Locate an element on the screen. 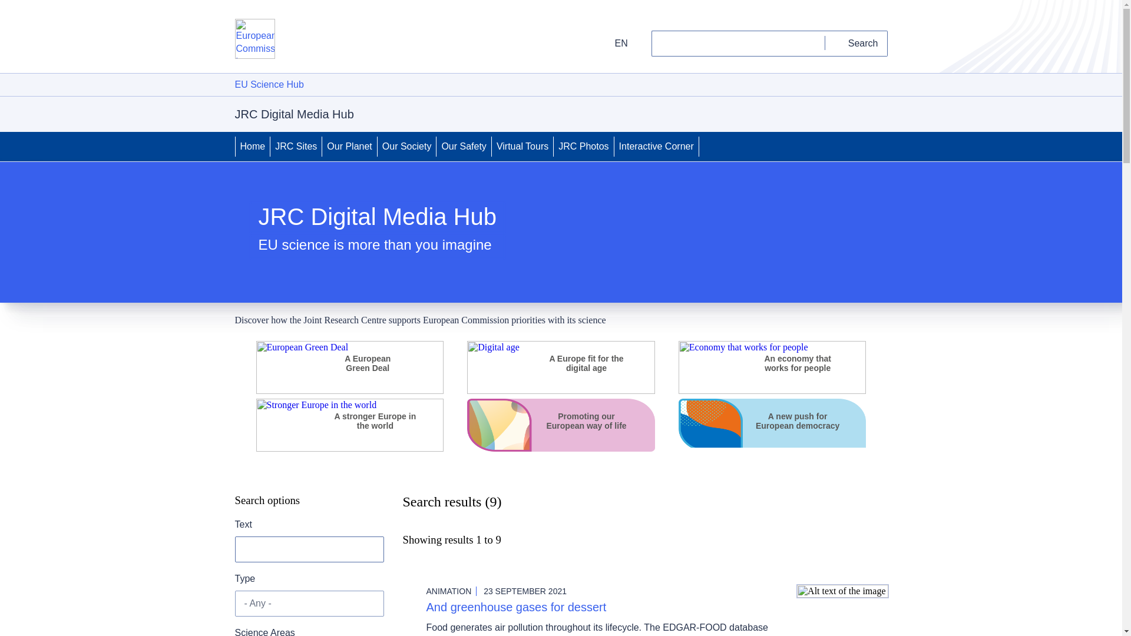  Our Society is located at coordinates (407, 146).